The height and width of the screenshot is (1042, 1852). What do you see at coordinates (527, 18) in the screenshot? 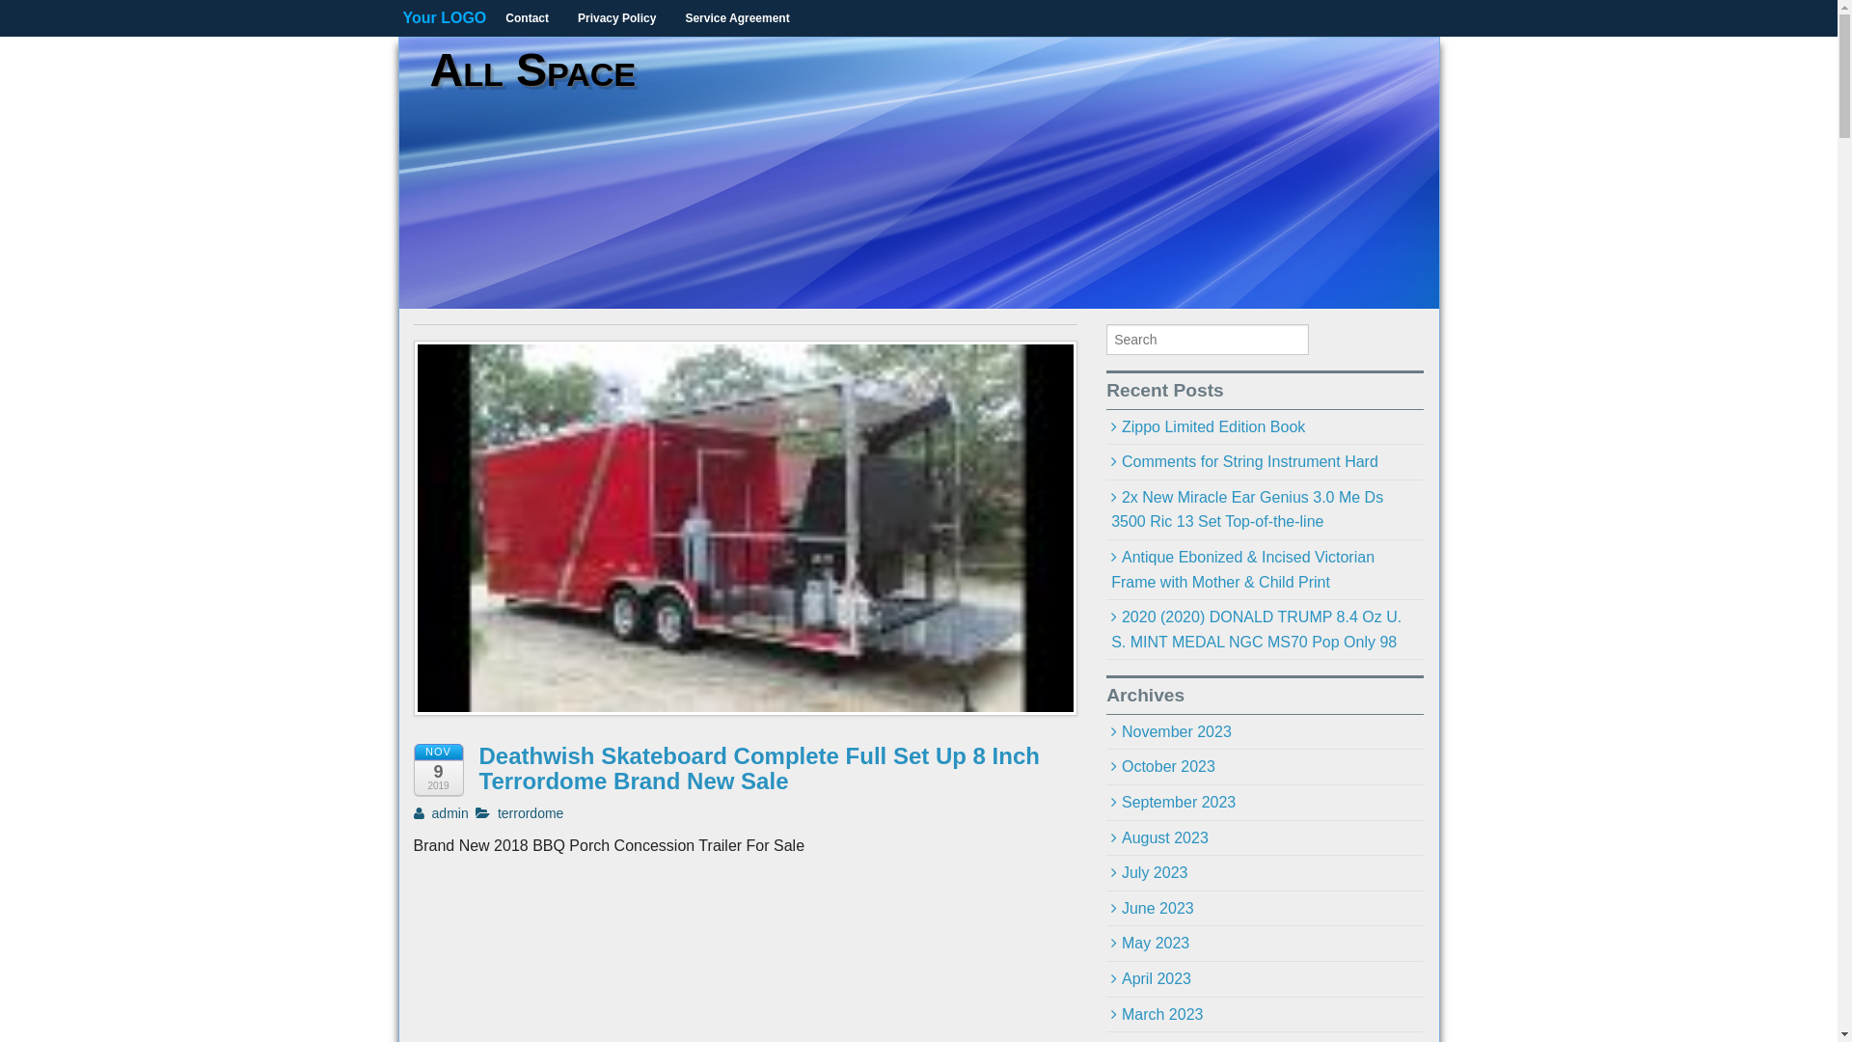
I see `Contact` at bounding box center [527, 18].